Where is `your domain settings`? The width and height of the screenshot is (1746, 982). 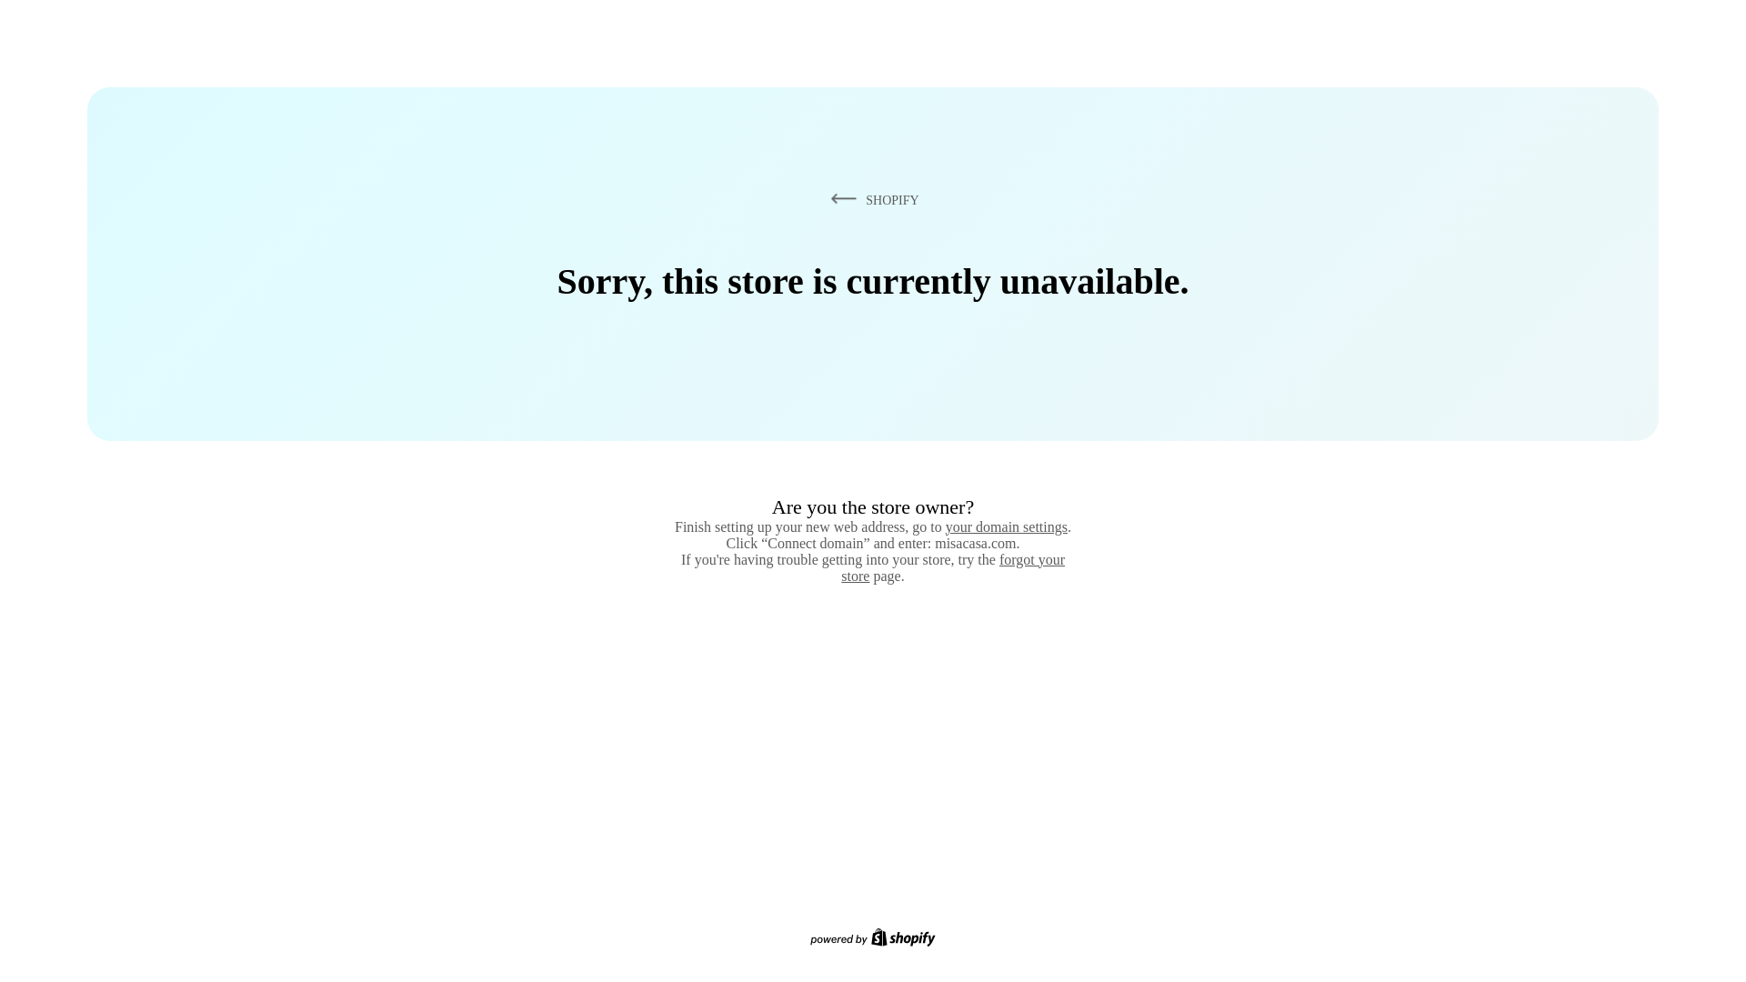
your domain settings is located at coordinates (1006, 526).